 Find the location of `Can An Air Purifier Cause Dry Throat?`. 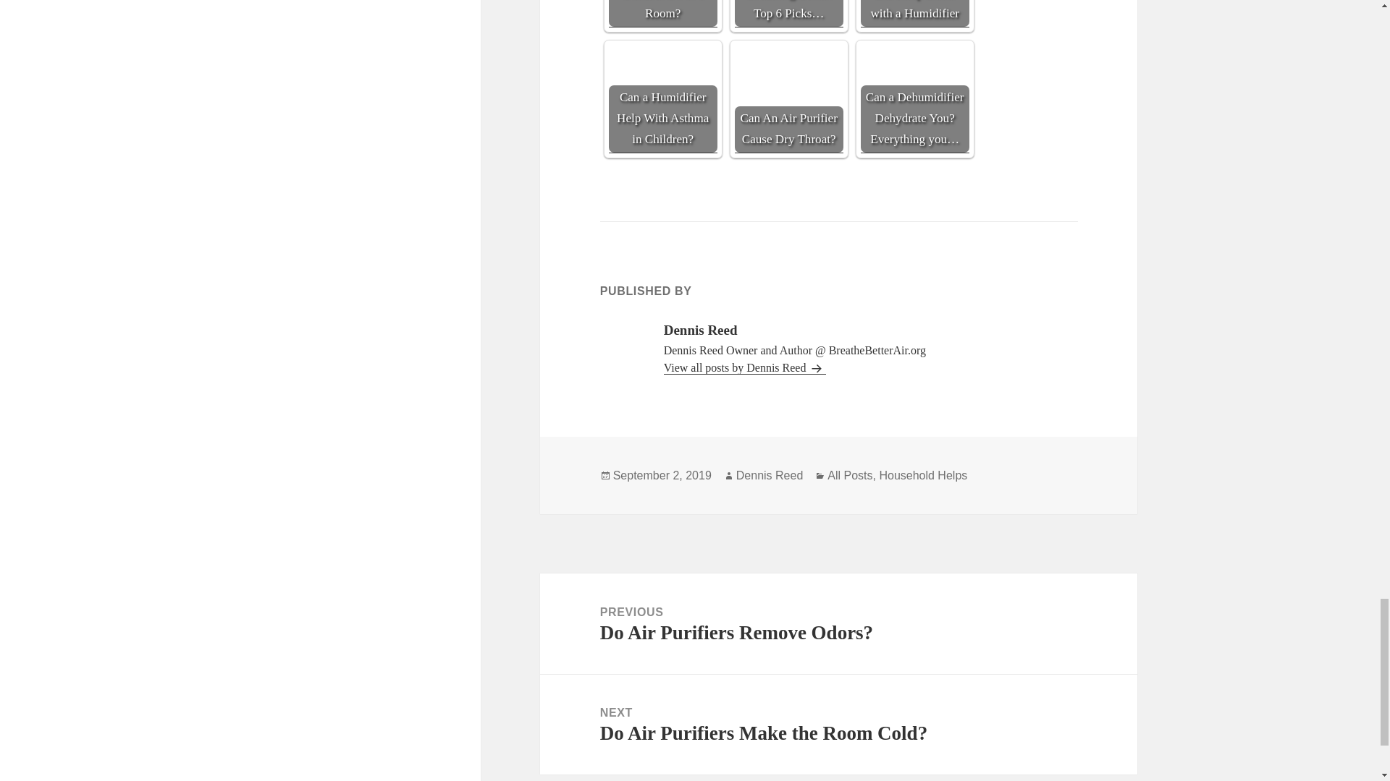

Can An Air Purifier Cause Dry Throat? is located at coordinates (850, 475).